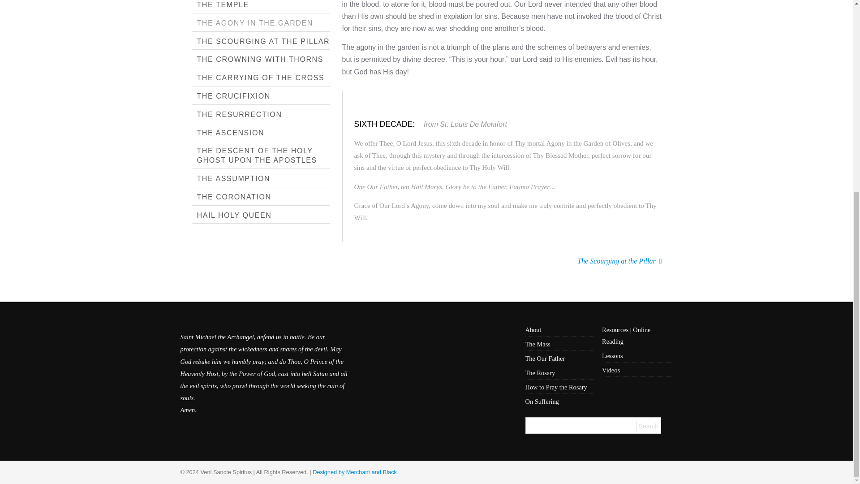 The image size is (860, 484). What do you see at coordinates (261, 60) in the screenshot?
I see `THE CROWNING WITH THORNS` at bounding box center [261, 60].